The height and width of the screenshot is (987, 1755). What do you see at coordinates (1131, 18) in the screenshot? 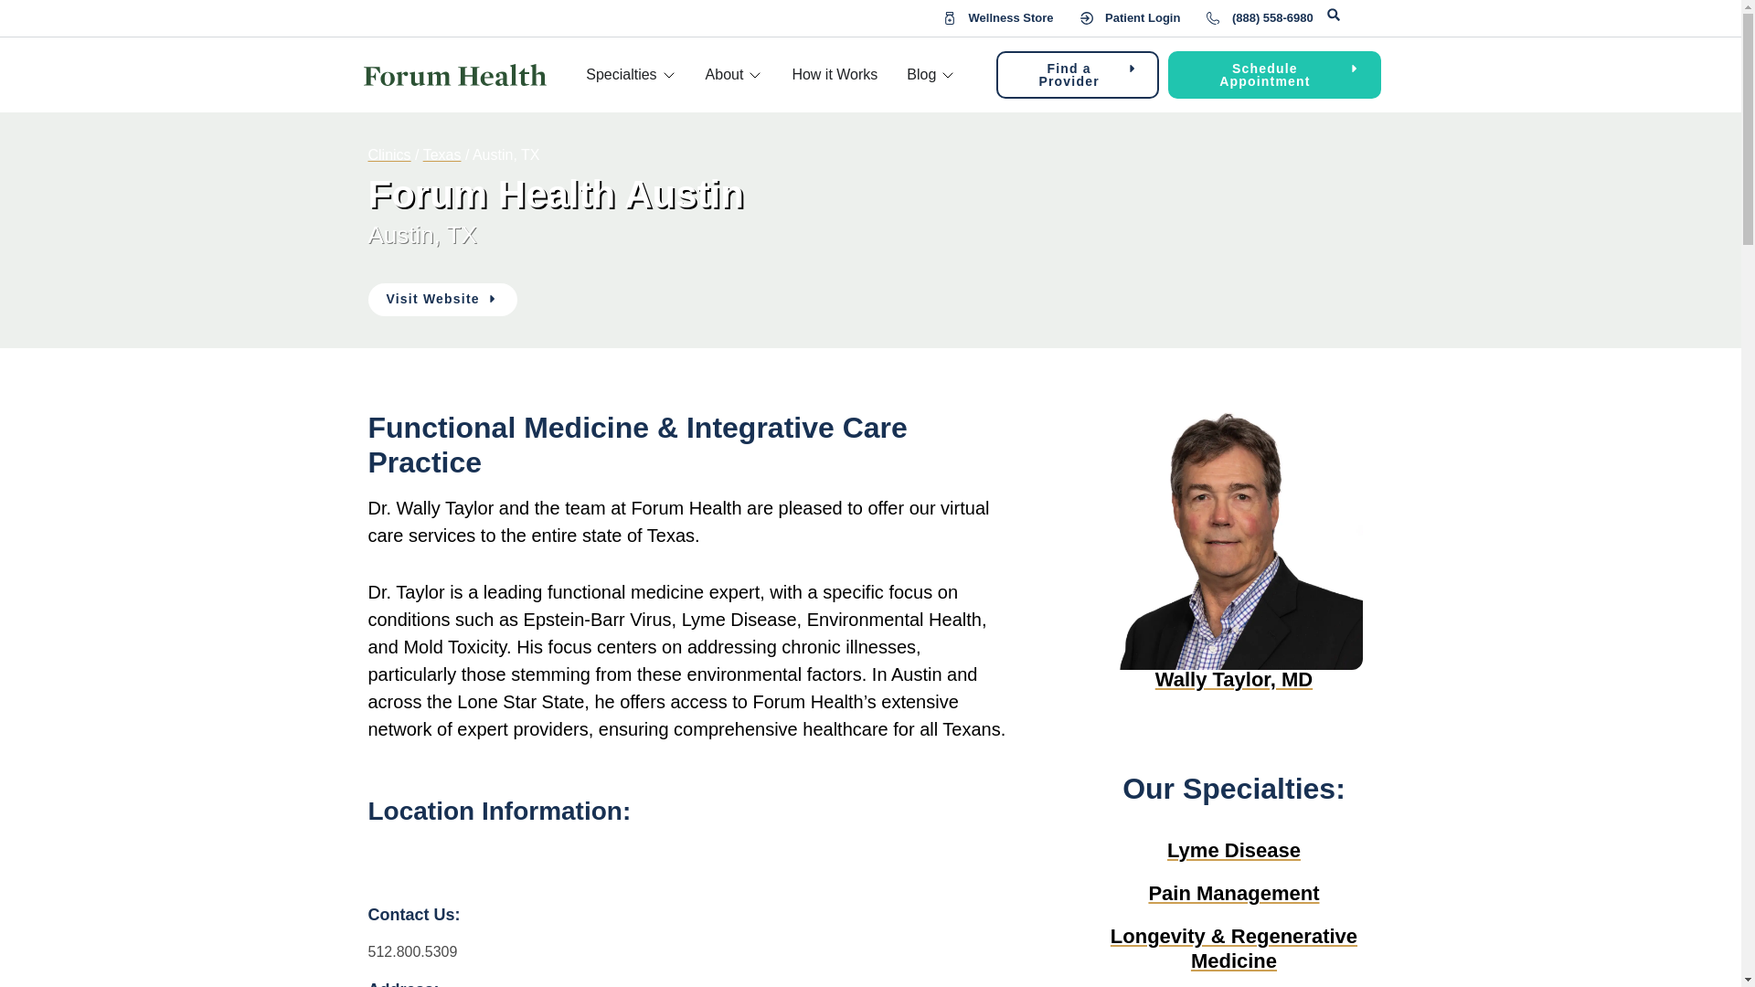
I see `Patient Login` at bounding box center [1131, 18].